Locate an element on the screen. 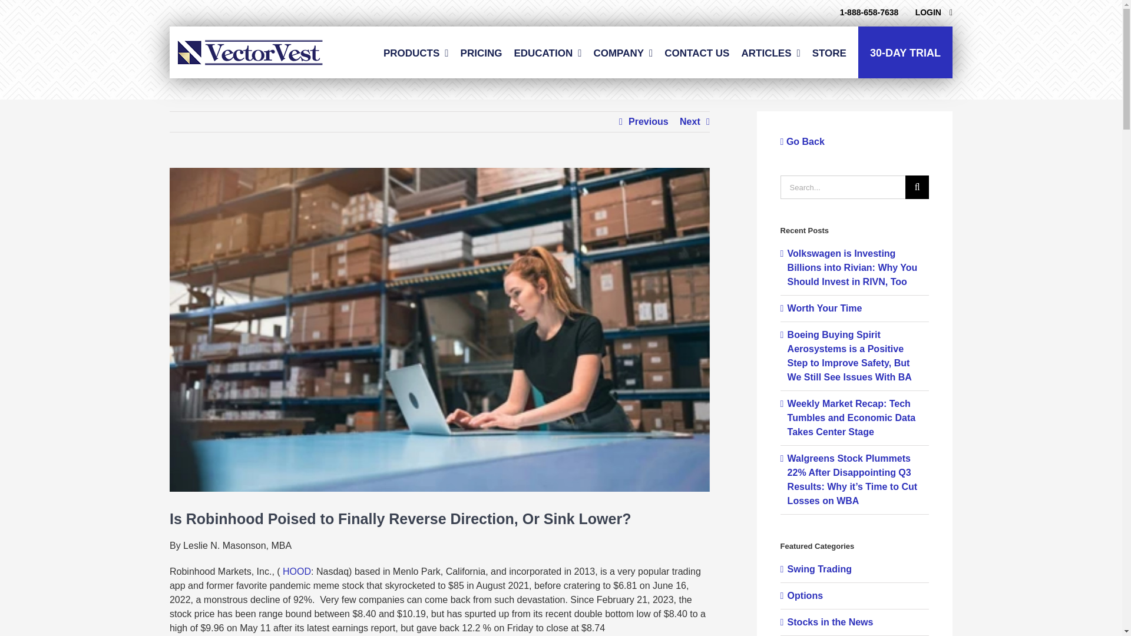 This screenshot has width=1131, height=636. CONTACT US is located at coordinates (697, 52).